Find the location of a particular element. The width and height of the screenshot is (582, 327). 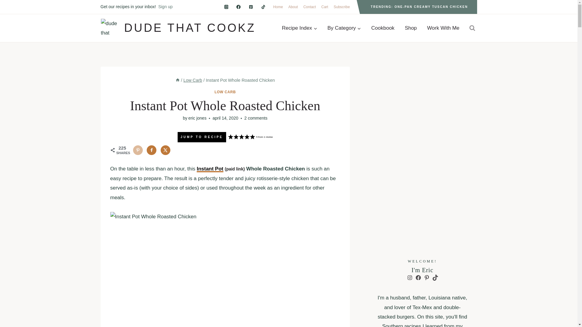

TRENDING: ONE-PAN CREAMY TUSCAN CHICKEN is located at coordinates (419, 7).